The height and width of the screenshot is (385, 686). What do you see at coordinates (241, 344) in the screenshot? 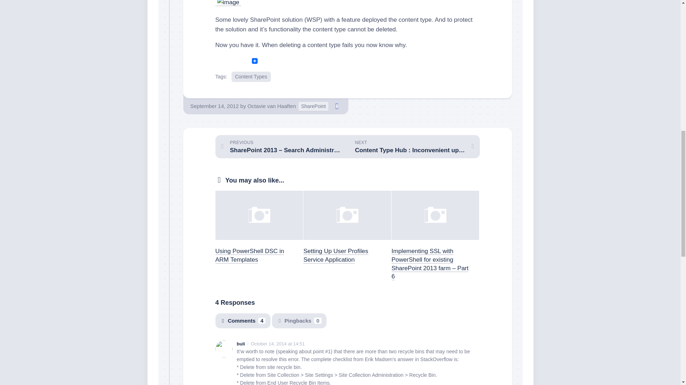
I see `Octavie van Haaften` at bounding box center [241, 344].